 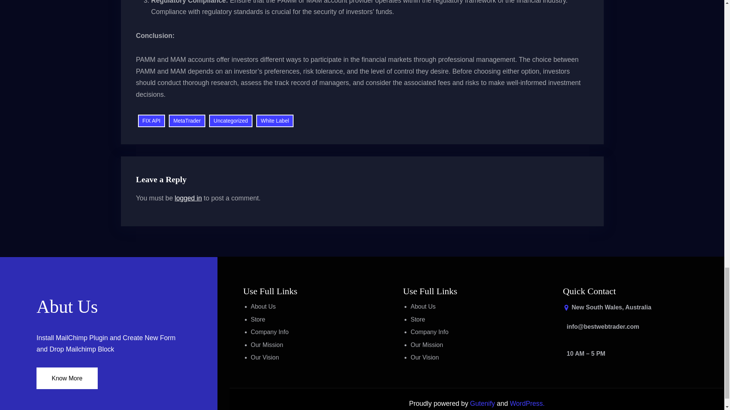 What do you see at coordinates (67, 378) in the screenshot?
I see `Know More` at bounding box center [67, 378].